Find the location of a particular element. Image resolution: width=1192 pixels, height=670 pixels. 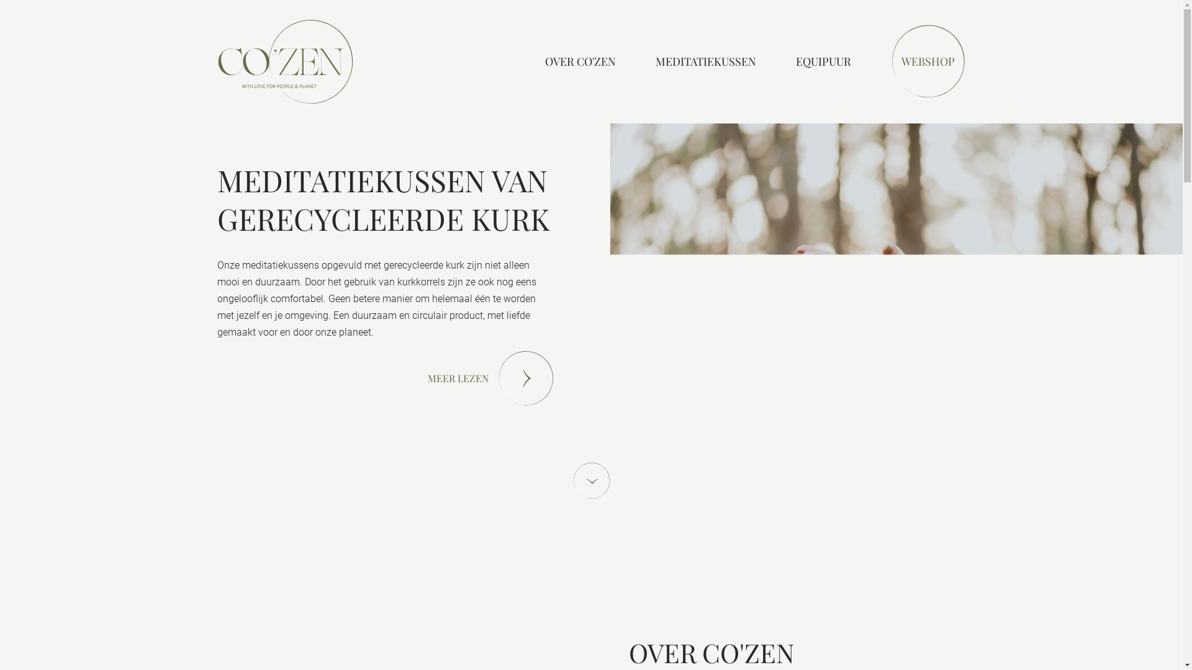

MEDITATIEKUSSEN is located at coordinates (706, 61).